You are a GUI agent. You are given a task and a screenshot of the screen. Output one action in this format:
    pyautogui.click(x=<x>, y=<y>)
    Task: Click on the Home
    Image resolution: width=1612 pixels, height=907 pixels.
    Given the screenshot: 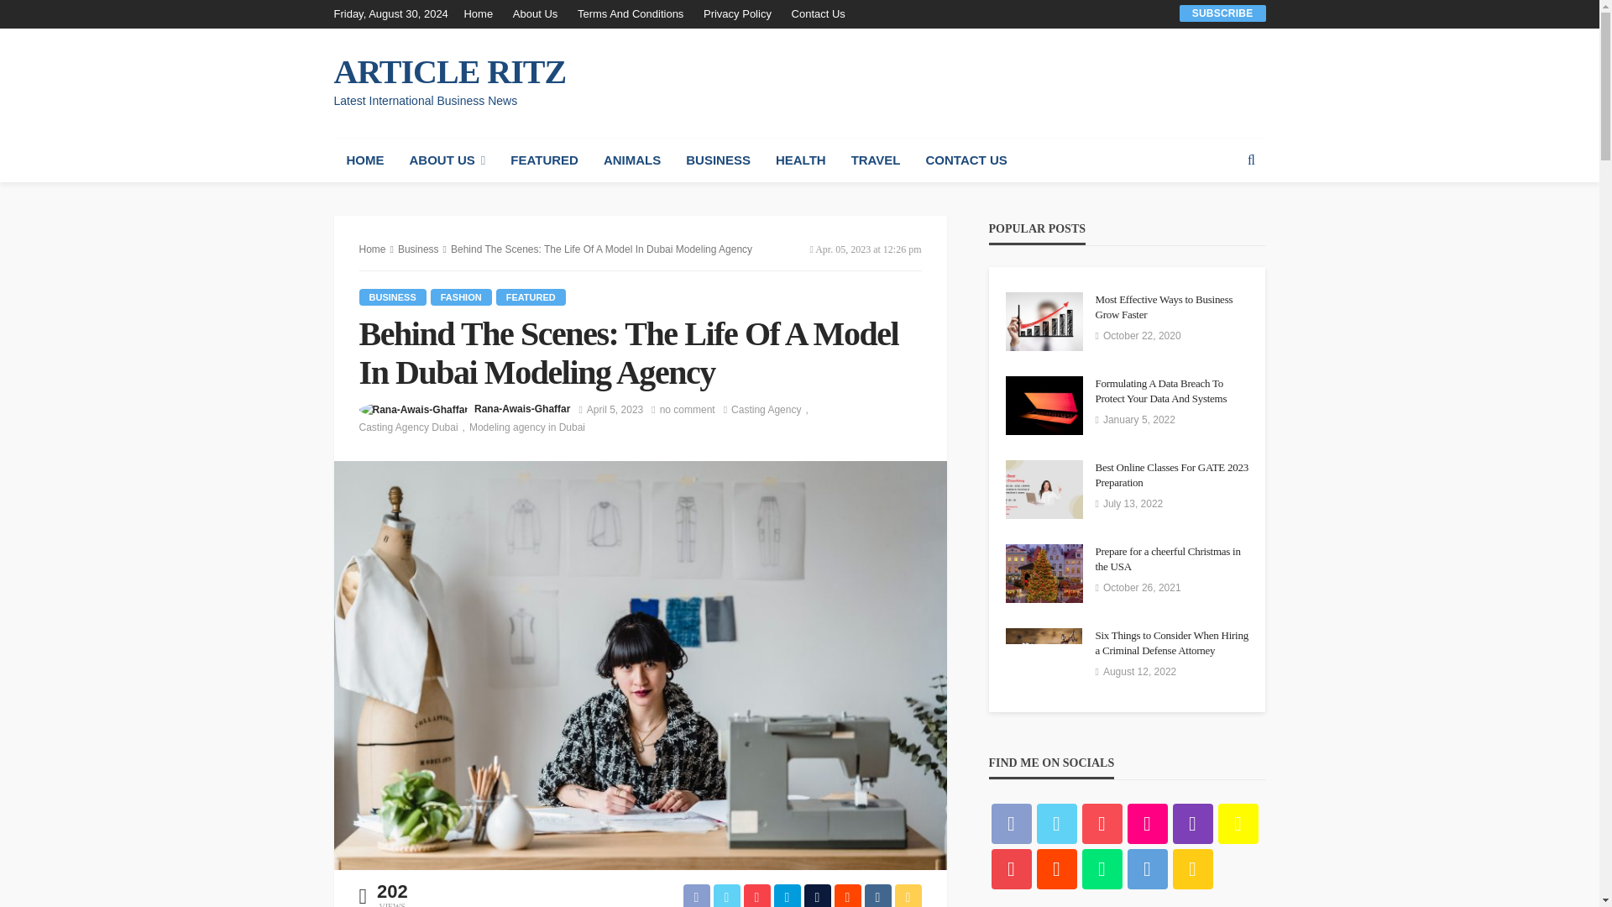 What is the action you would take?
    pyautogui.click(x=482, y=13)
    